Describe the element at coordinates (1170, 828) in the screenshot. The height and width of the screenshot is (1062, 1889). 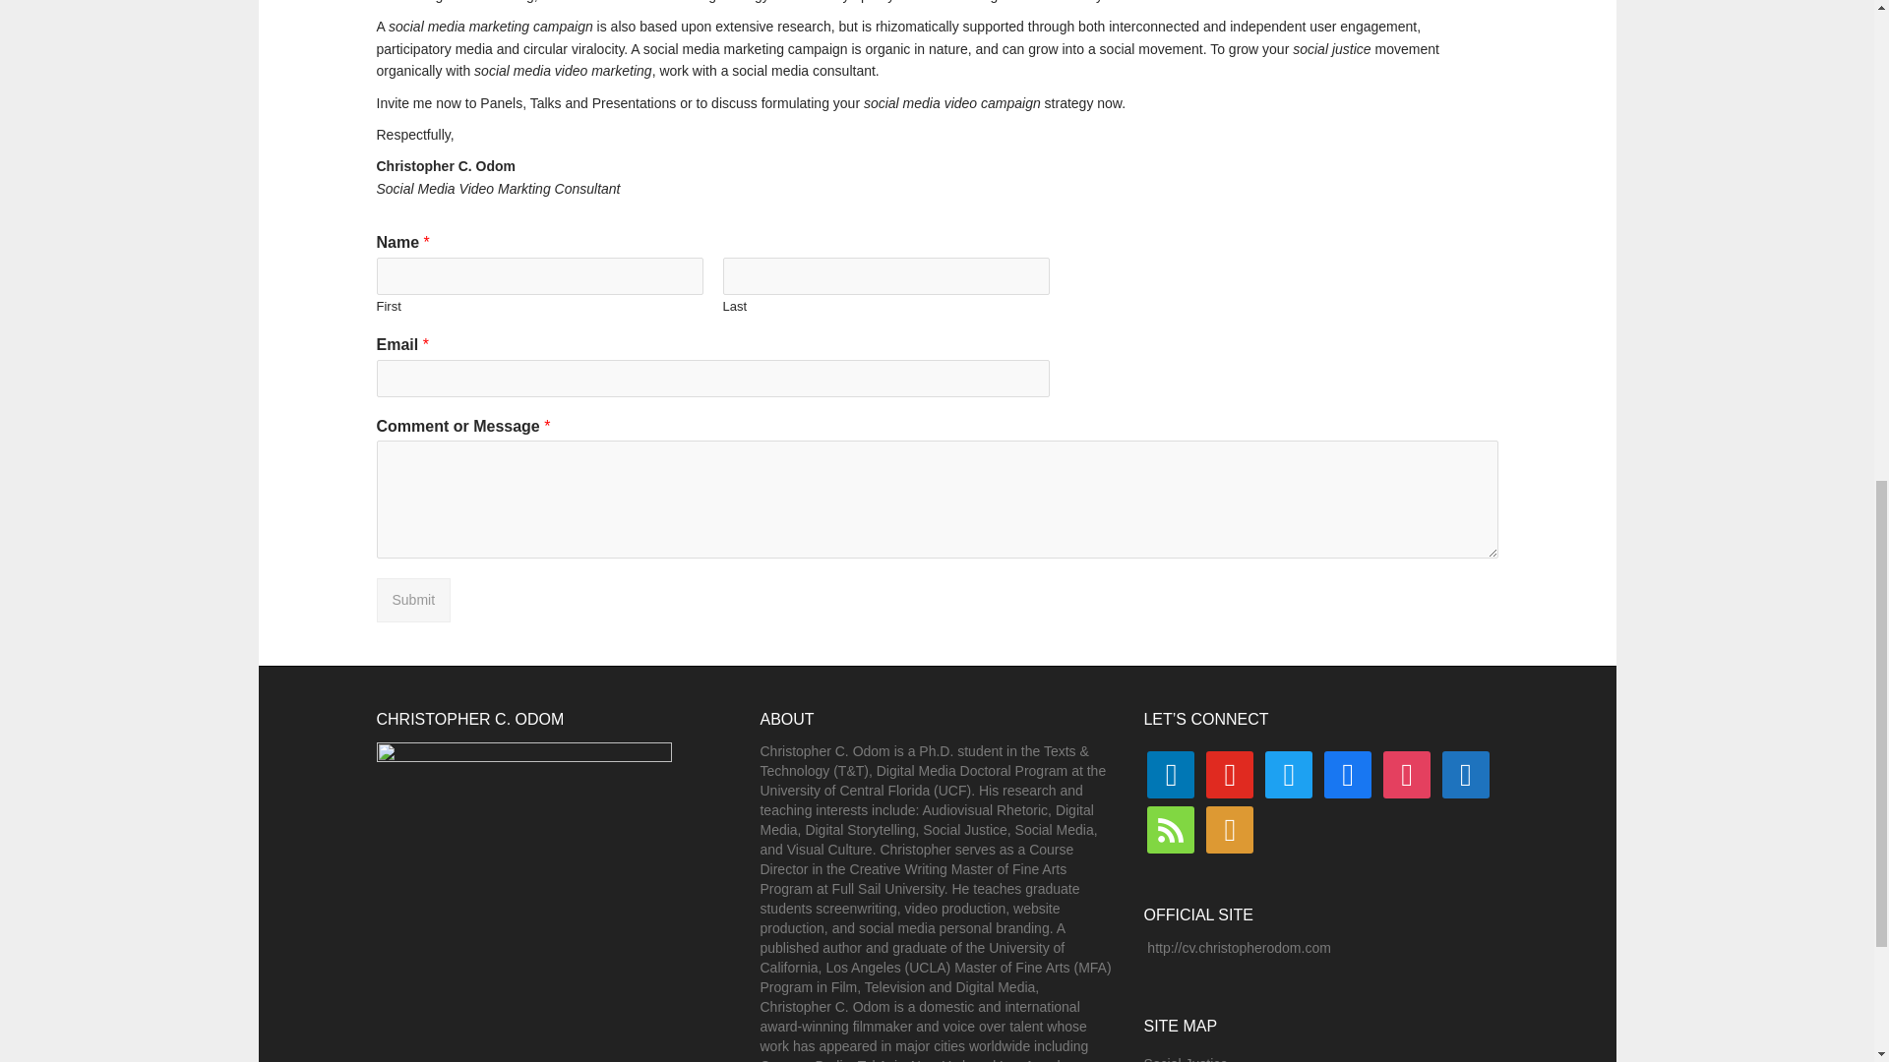
I see `Default Label` at that location.